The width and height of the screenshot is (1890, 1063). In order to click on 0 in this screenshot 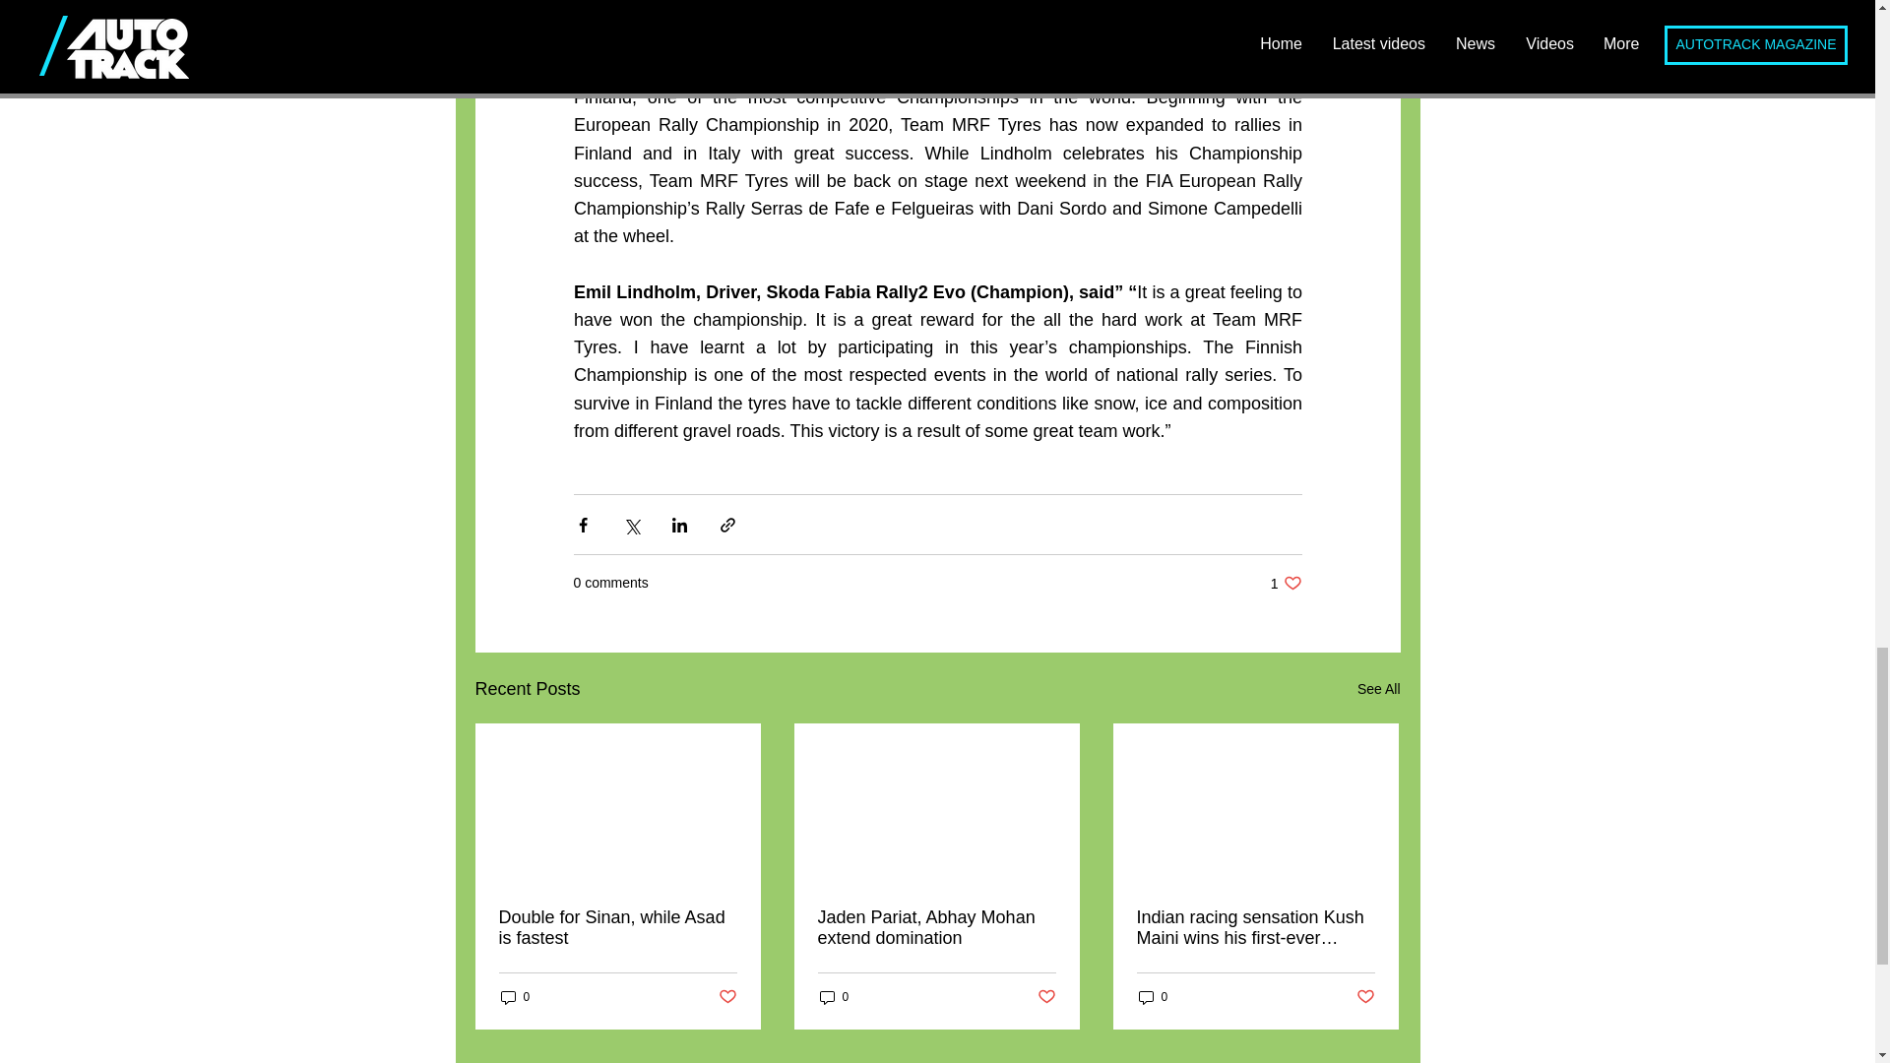, I will do `click(1378, 689)`.